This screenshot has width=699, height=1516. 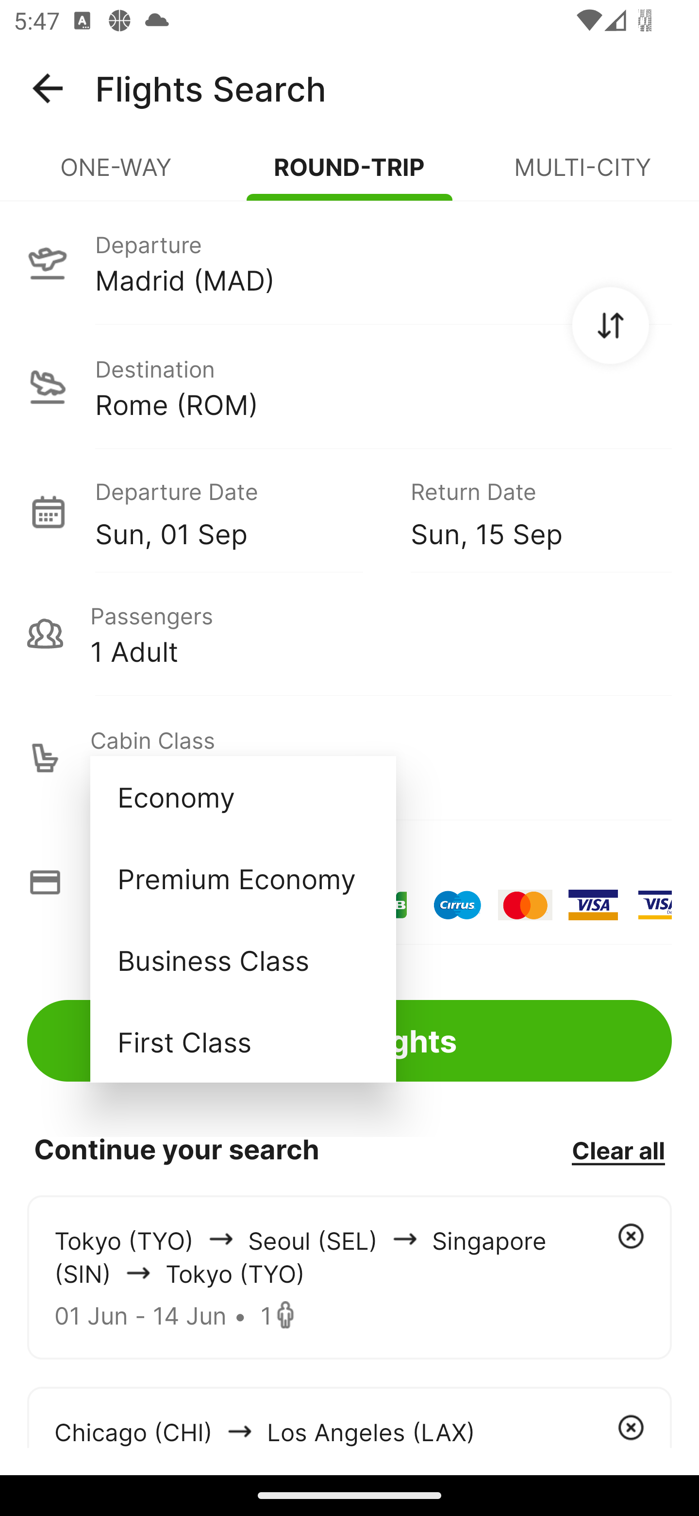 What do you see at coordinates (243, 797) in the screenshot?
I see `Economy` at bounding box center [243, 797].